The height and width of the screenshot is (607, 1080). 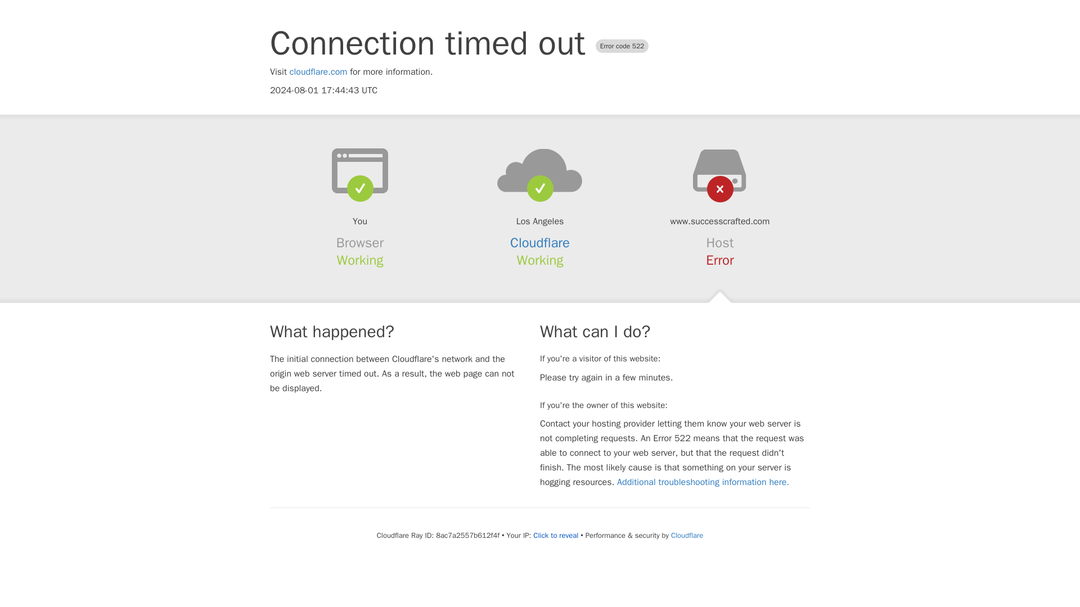 What do you see at coordinates (703, 482) in the screenshot?
I see `Additional troubleshooting information here.` at bounding box center [703, 482].